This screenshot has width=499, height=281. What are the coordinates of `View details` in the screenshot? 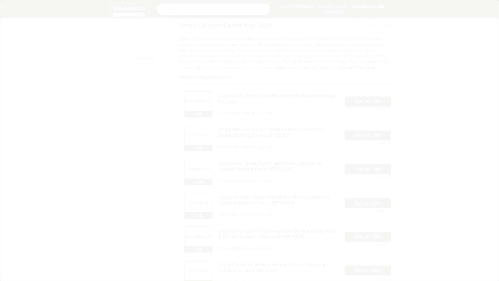 It's located at (229, 113).